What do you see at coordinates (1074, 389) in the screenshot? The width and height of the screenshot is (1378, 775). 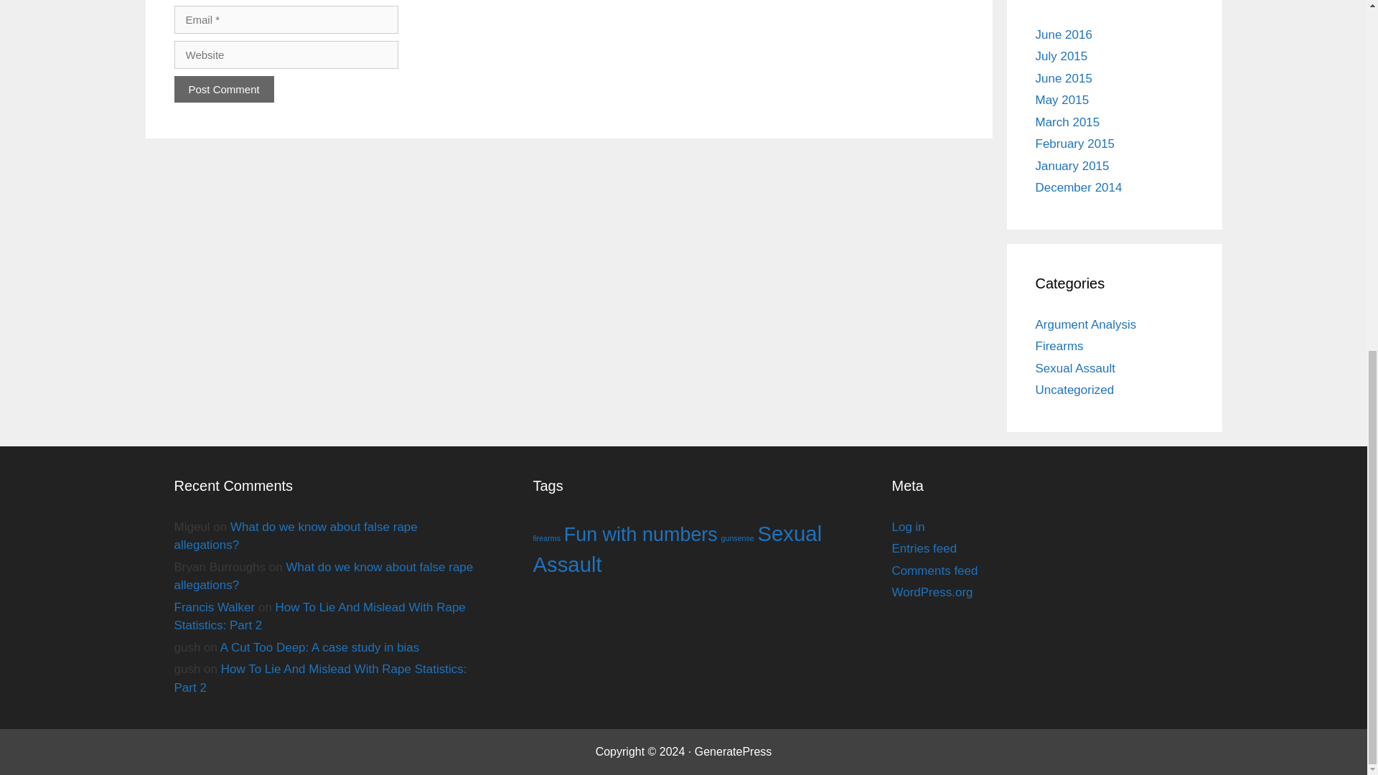 I see `Uncategorized` at bounding box center [1074, 389].